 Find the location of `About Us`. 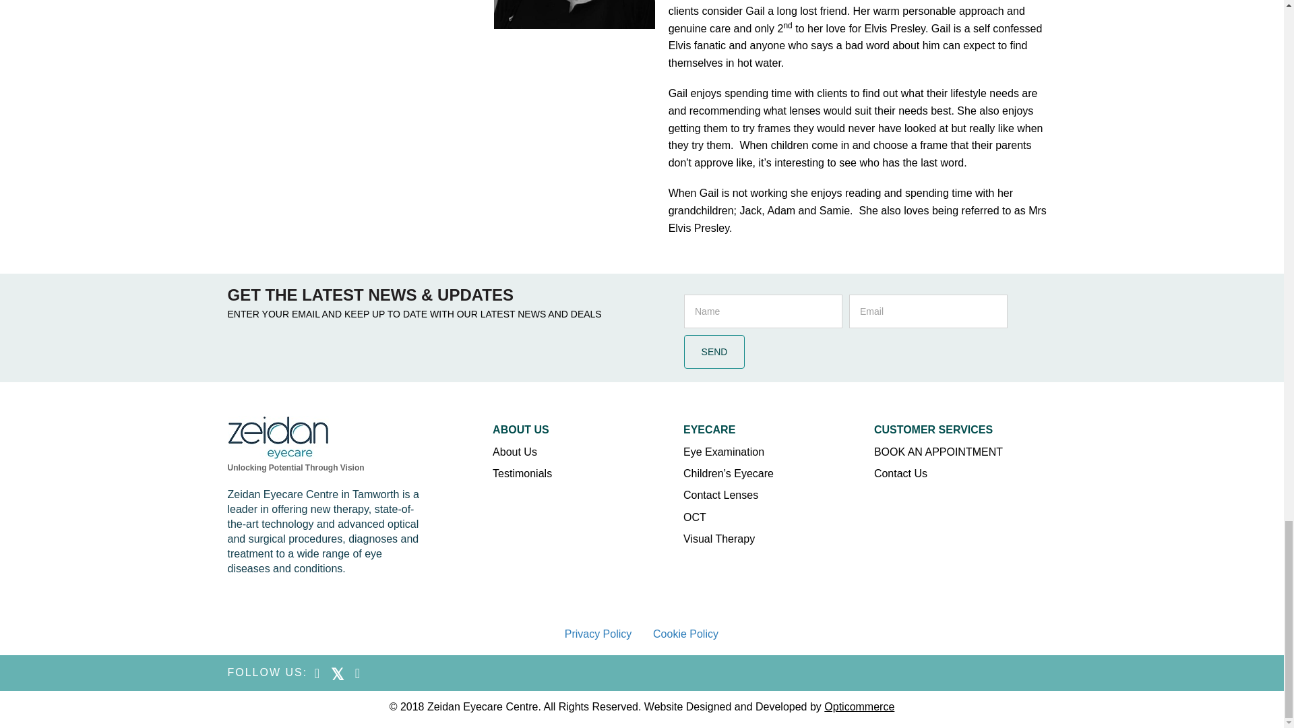

About Us is located at coordinates (588, 456).